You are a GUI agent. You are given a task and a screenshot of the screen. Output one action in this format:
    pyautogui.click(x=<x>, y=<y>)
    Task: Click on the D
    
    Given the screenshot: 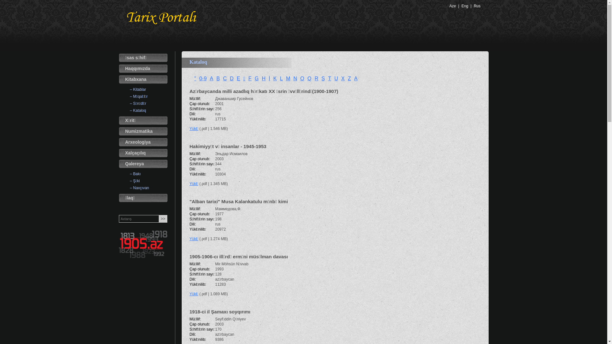 What is the action you would take?
    pyautogui.click(x=232, y=78)
    